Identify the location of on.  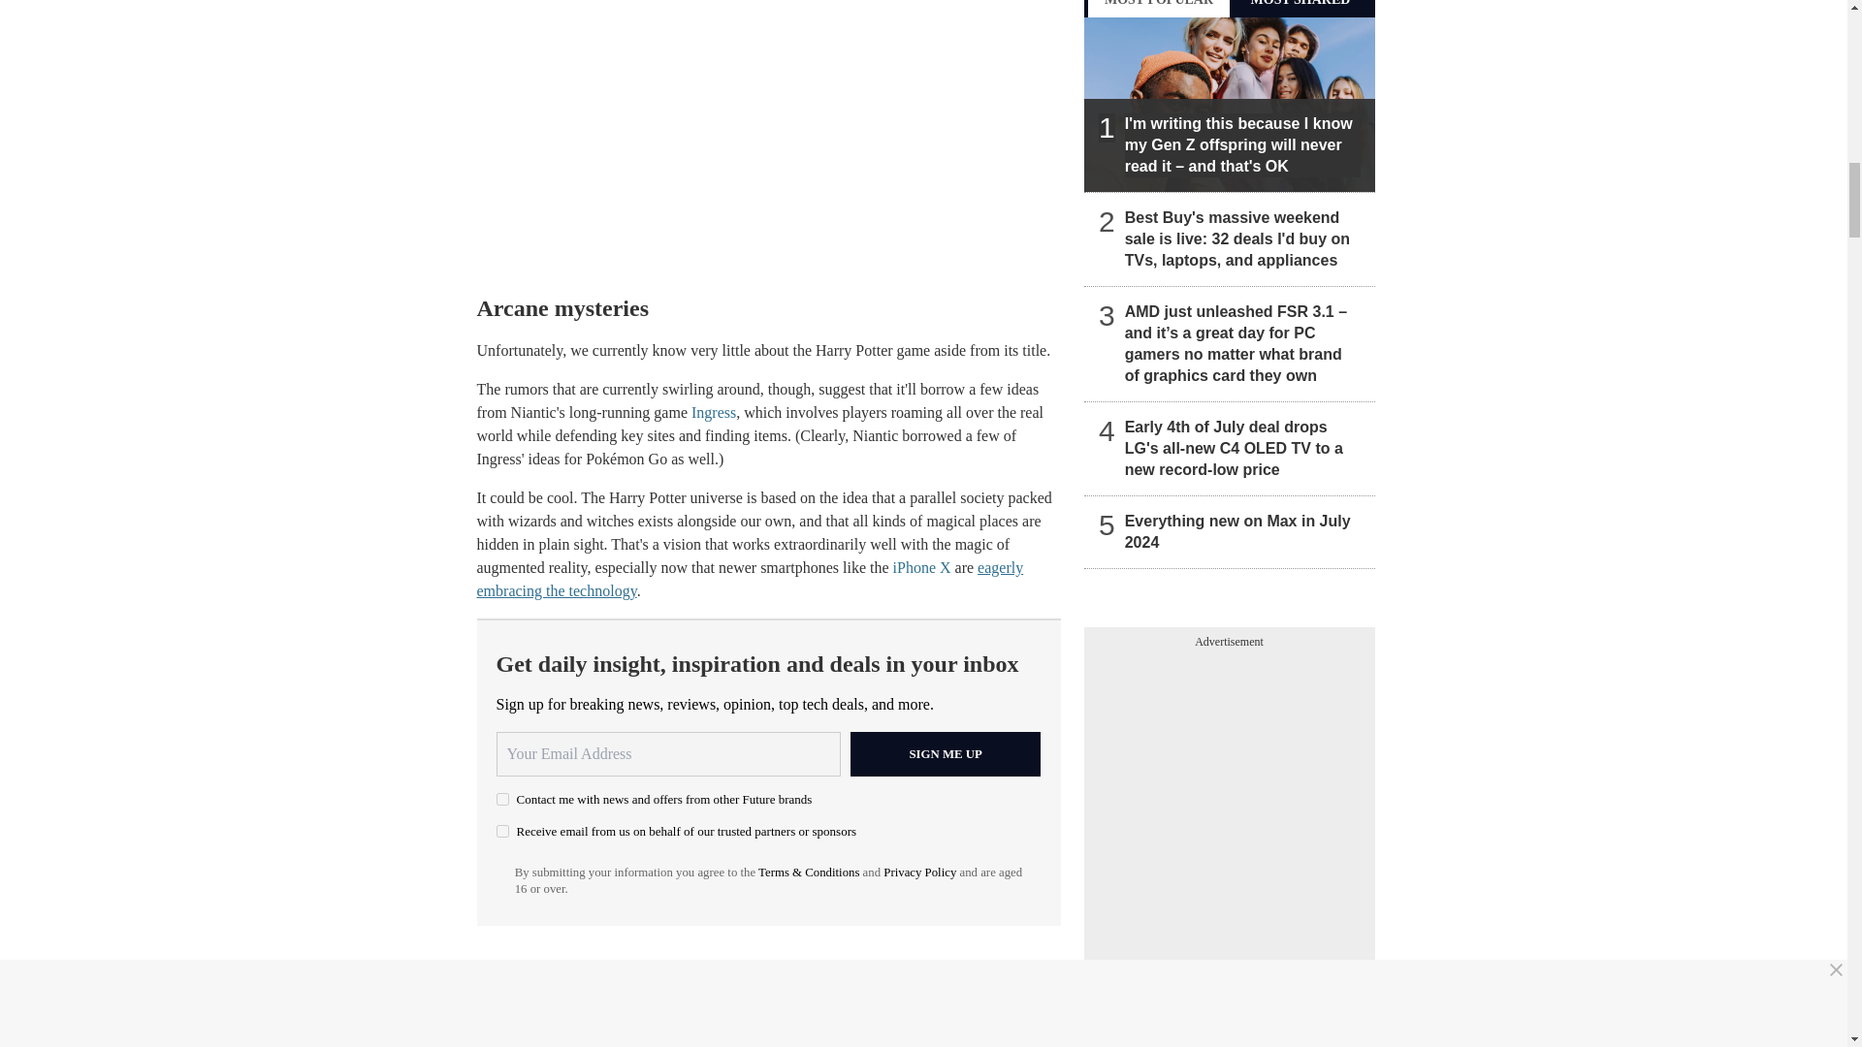
(502, 799).